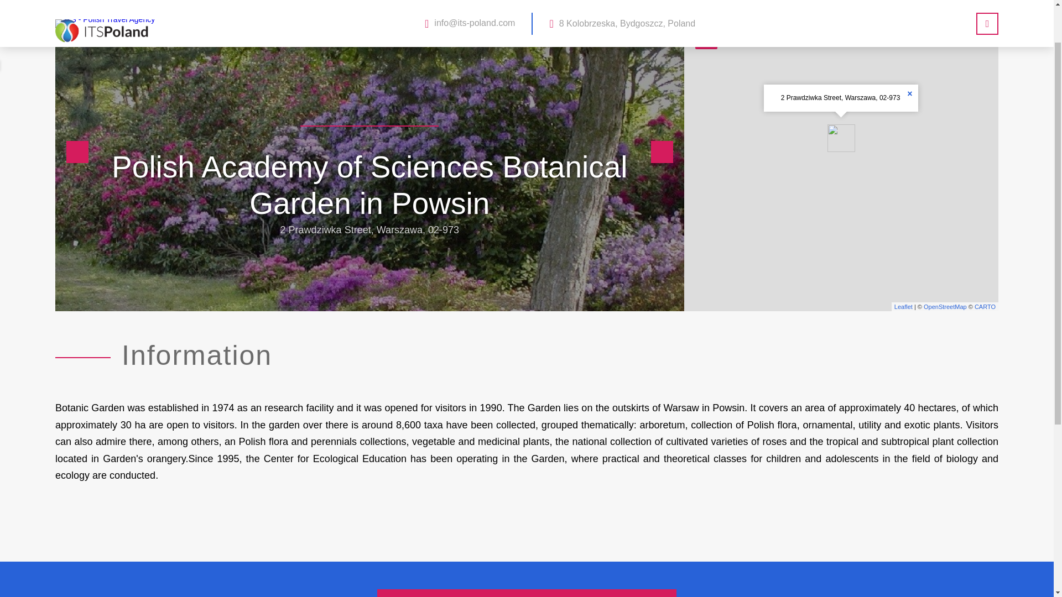  What do you see at coordinates (903, 306) in the screenshot?
I see `A JS library for interactive maps` at bounding box center [903, 306].